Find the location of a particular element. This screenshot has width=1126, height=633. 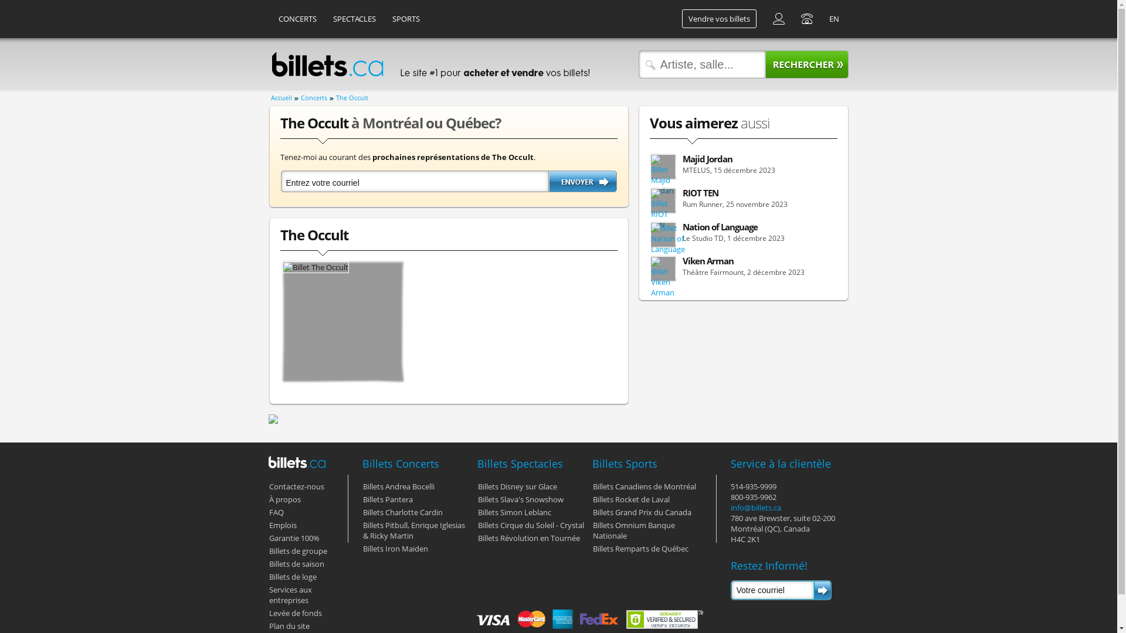

Billets de loge is located at coordinates (292, 577).